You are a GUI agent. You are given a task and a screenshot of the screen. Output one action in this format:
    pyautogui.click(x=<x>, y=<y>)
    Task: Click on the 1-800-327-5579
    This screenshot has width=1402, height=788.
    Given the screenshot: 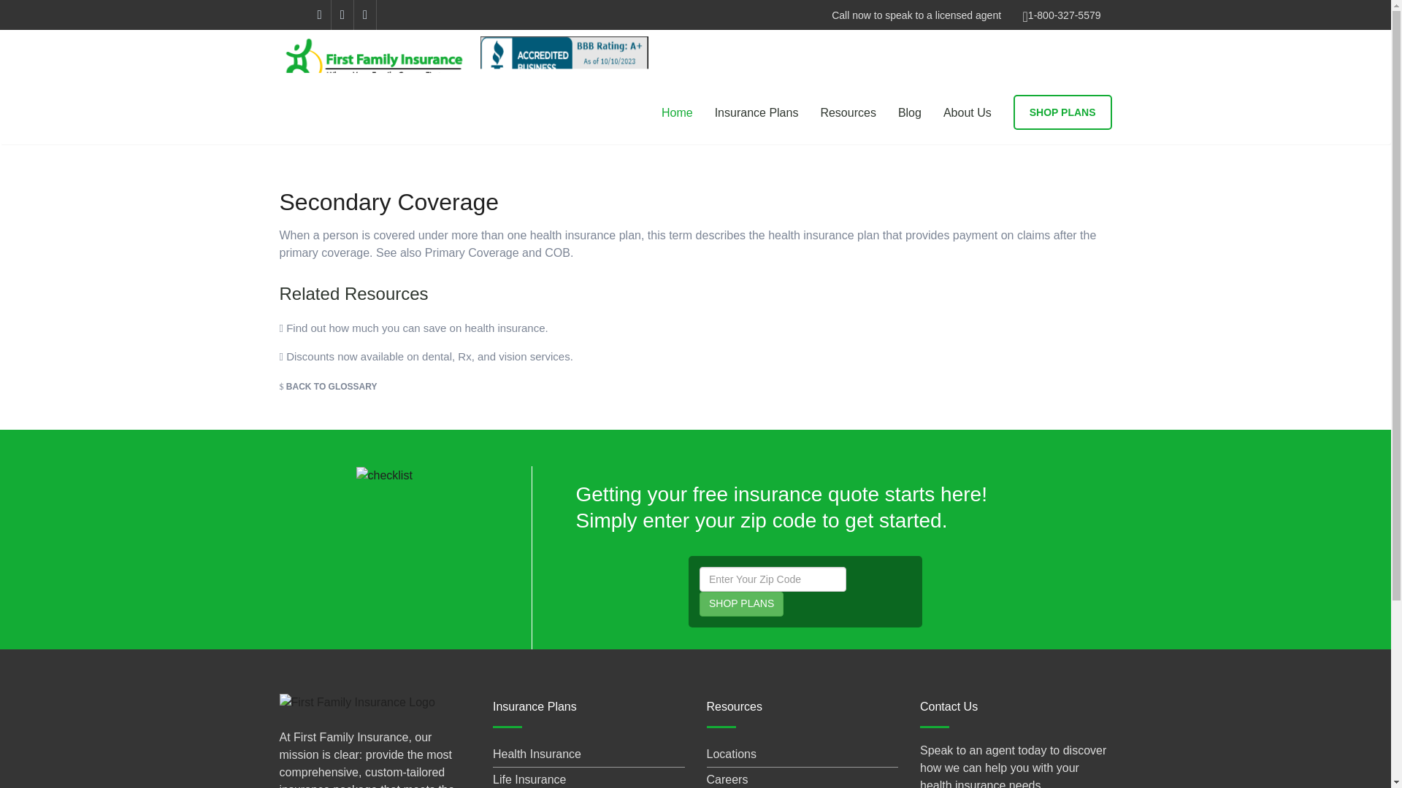 What is the action you would take?
    pyautogui.click(x=1064, y=15)
    